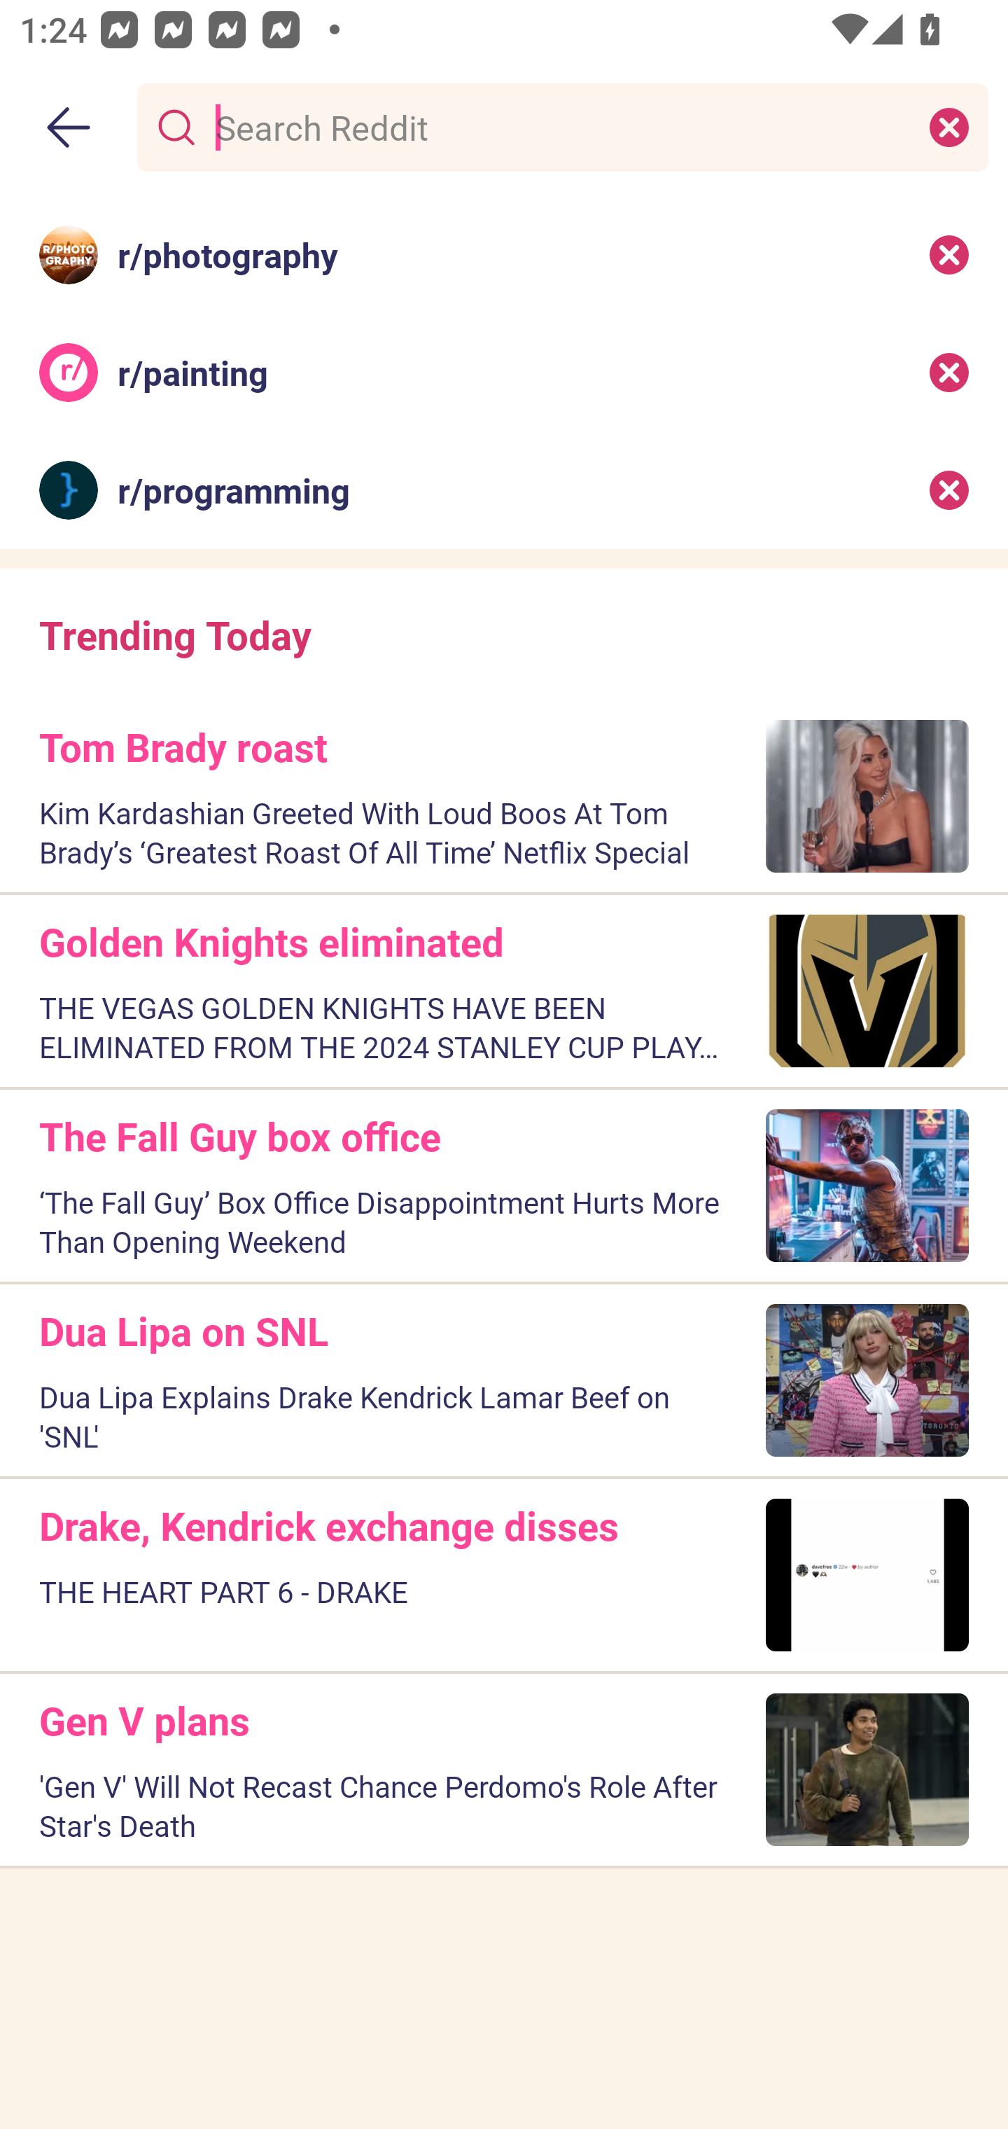 Image resolution: width=1008 pixels, height=2129 pixels. I want to click on Clear search, so click(949, 126).